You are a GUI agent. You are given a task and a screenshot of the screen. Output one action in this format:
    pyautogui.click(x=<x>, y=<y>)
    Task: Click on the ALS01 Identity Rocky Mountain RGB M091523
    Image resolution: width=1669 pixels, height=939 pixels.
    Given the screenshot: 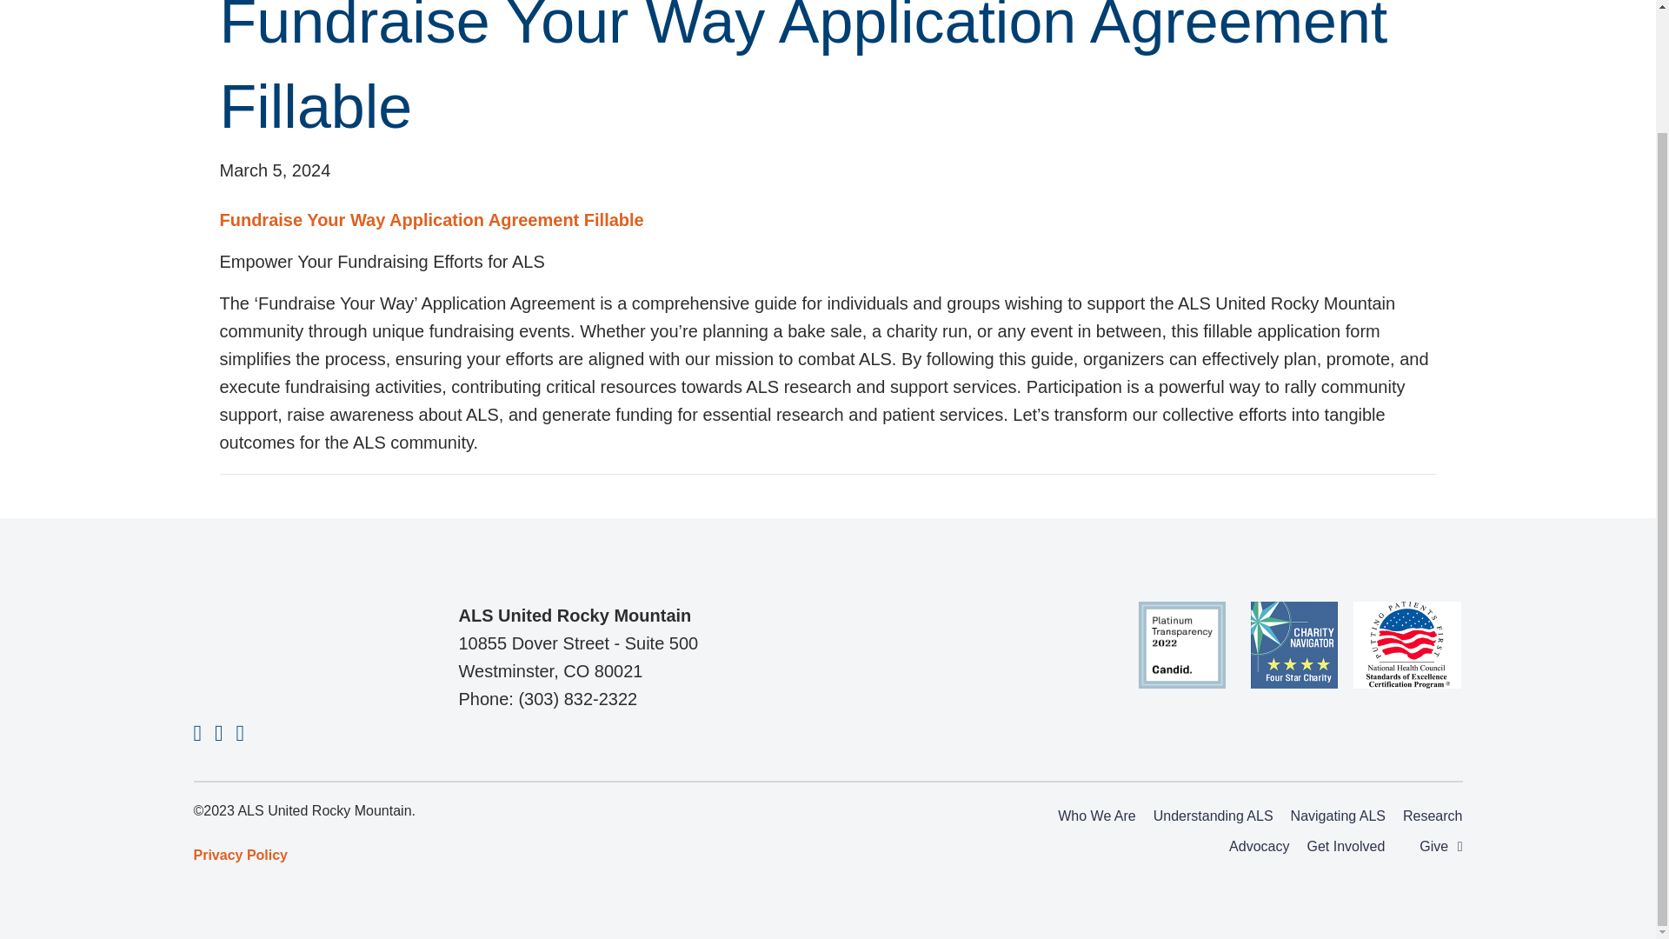 What is the action you would take?
    pyautogui.click(x=280, y=642)
    